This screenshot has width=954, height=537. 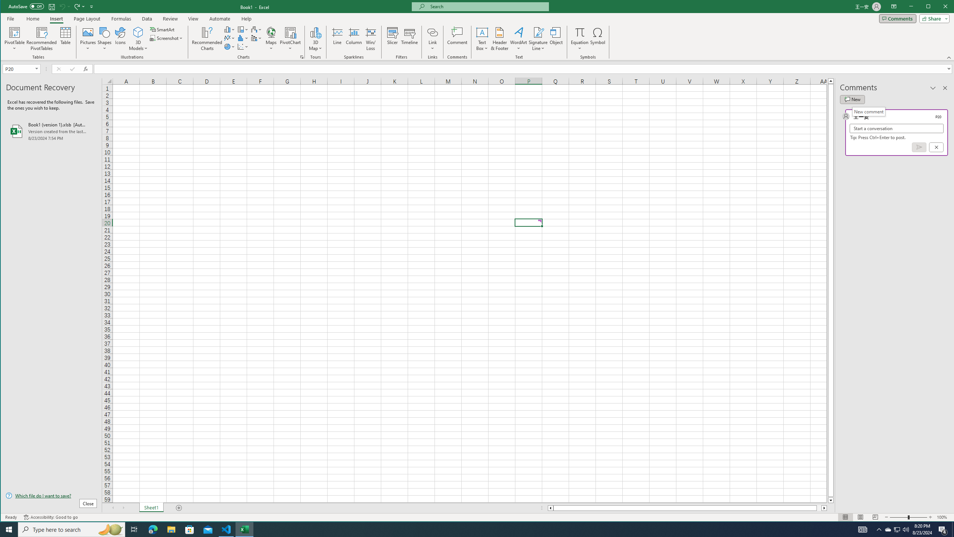 What do you see at coordinates (687, 508) in the screenshot?
I see `Class: NetUIScrollBar` at bounding box center [687, 508].